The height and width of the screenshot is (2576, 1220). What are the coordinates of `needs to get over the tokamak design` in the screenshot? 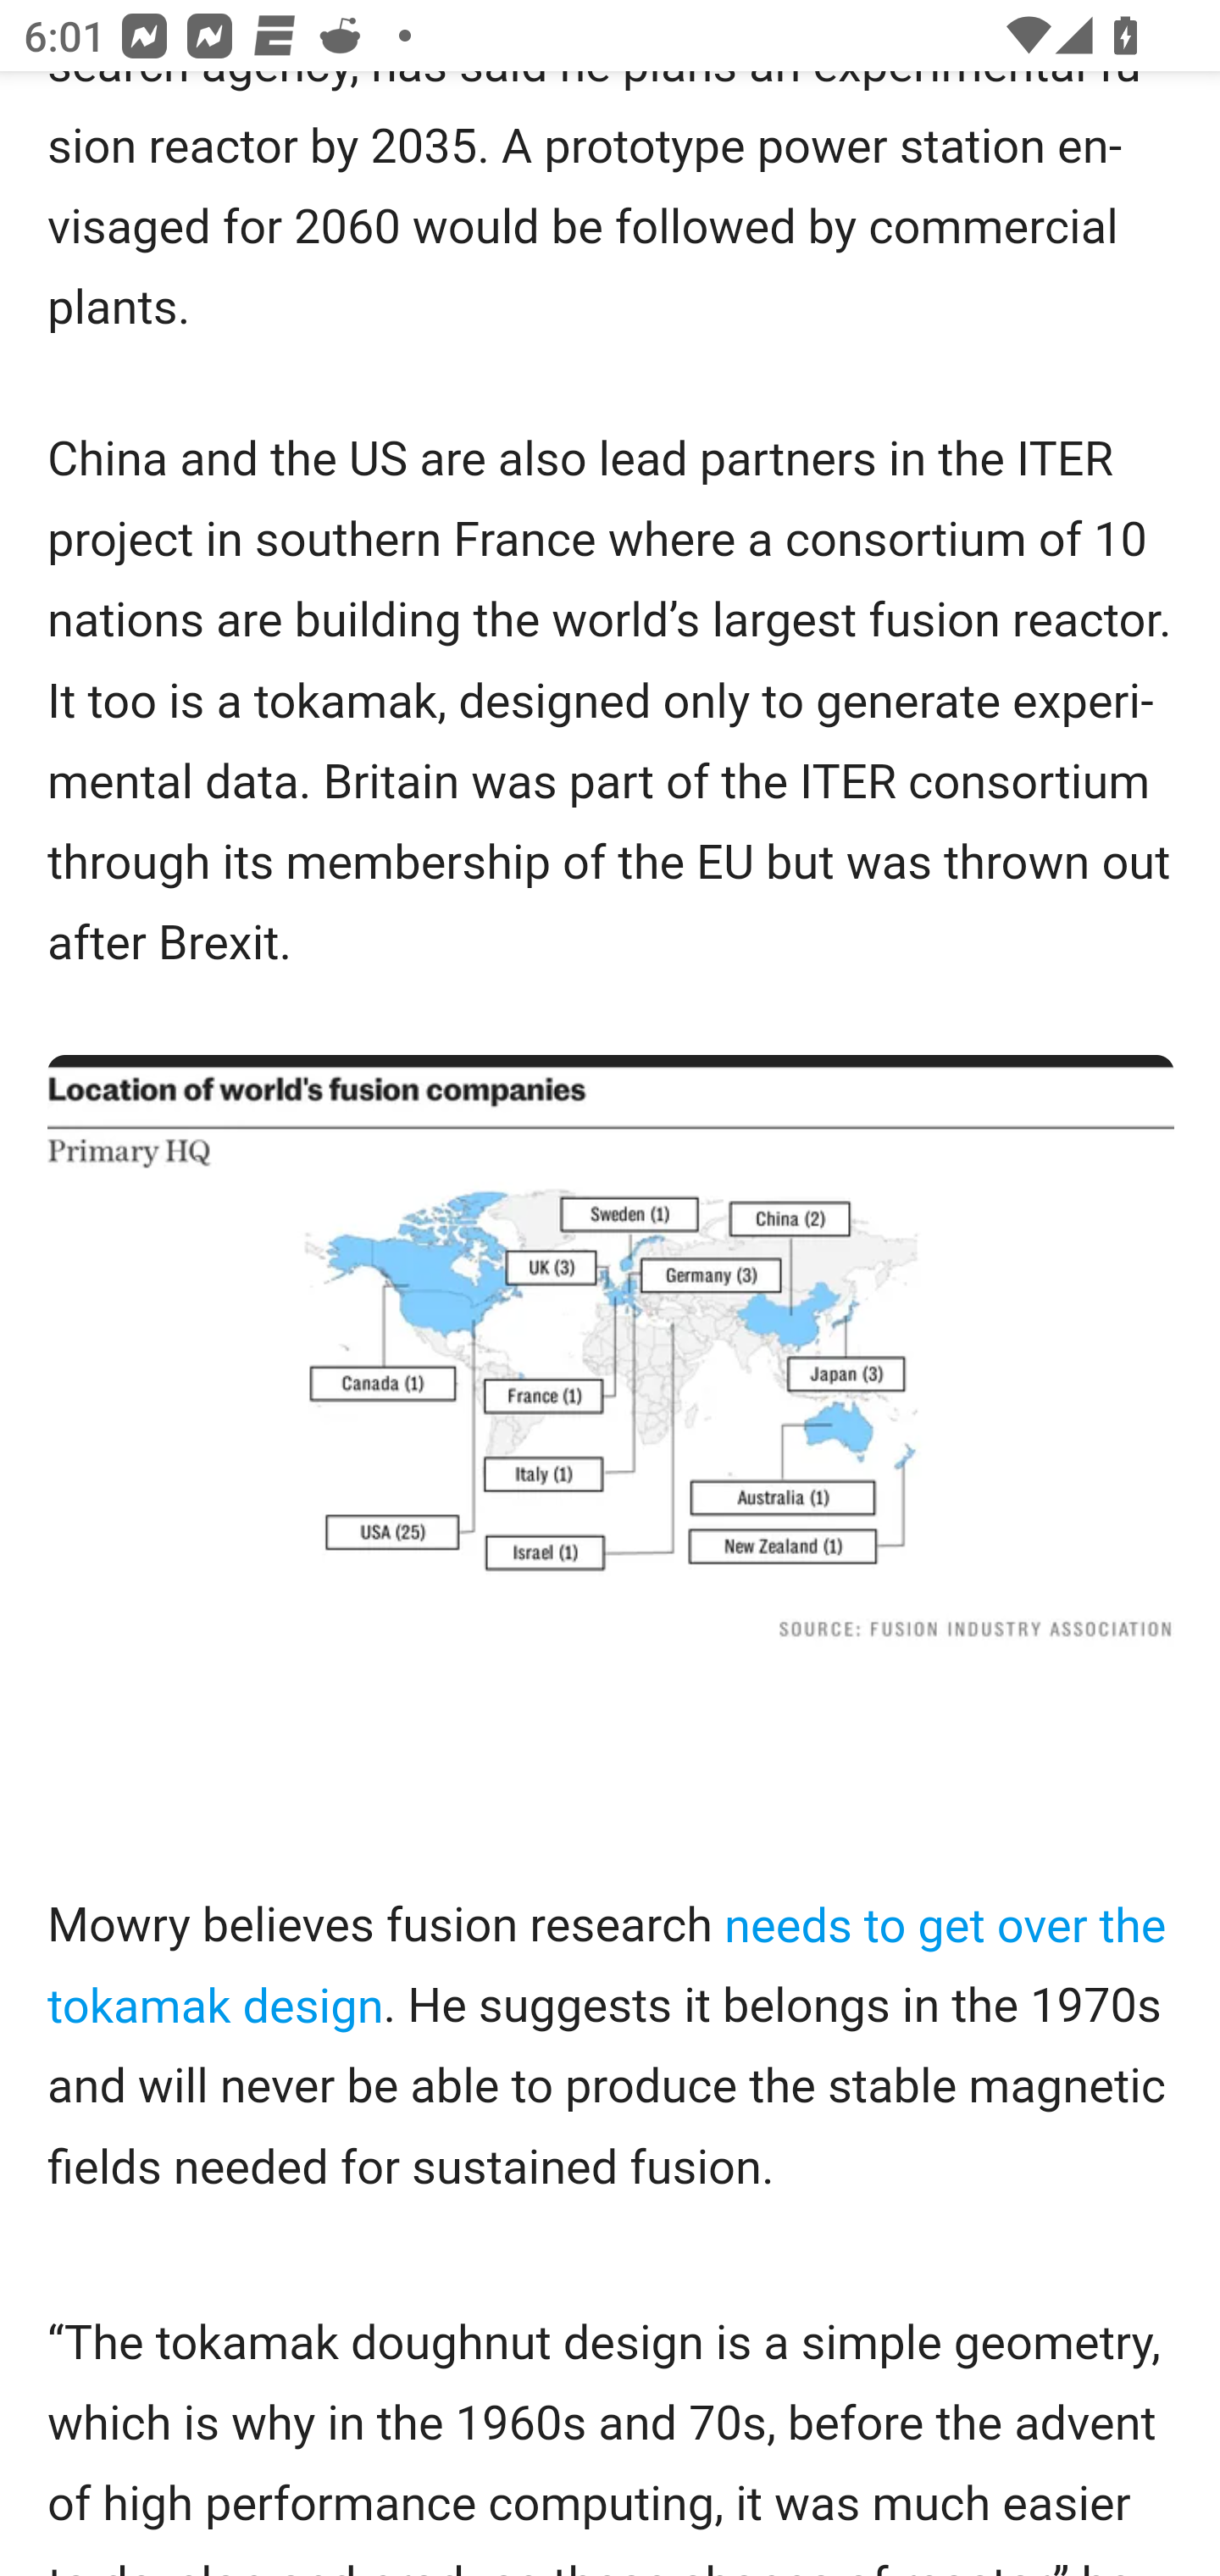 It's located at (608, 1965).